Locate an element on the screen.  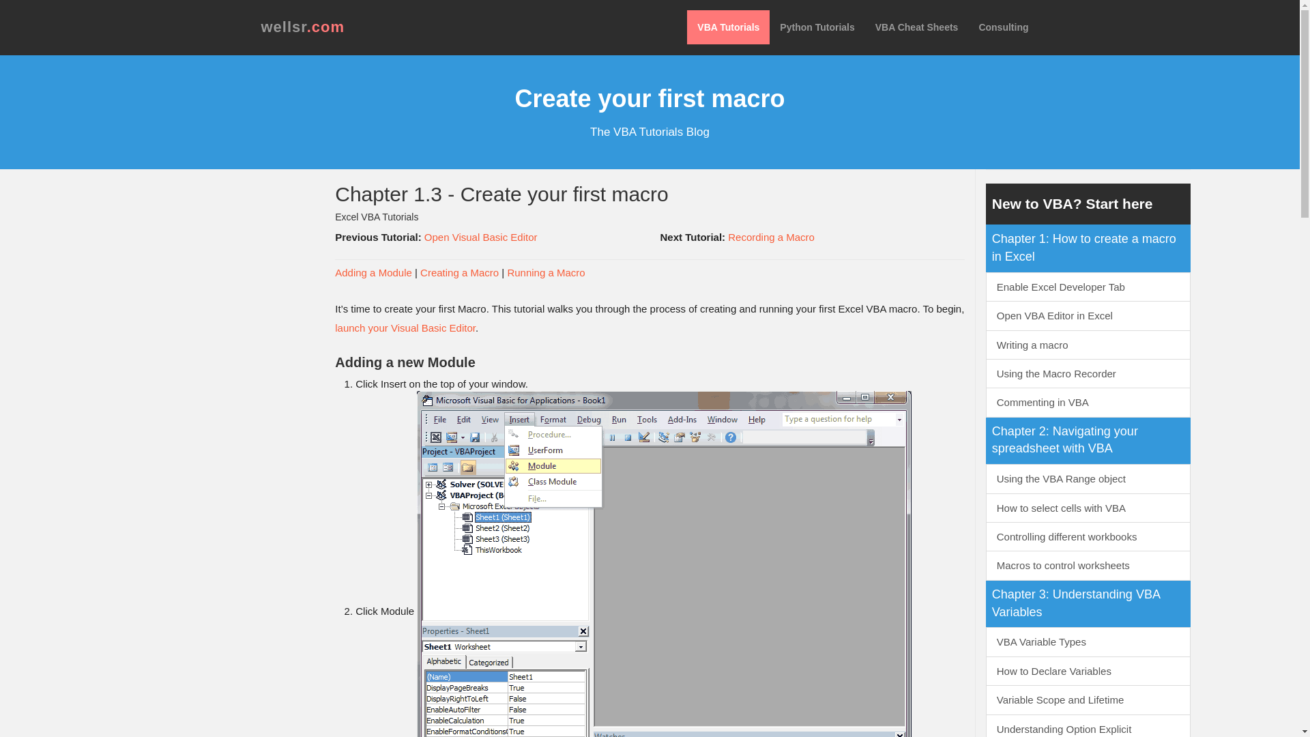
Recording a Macro is located at coordinates (771, 237).